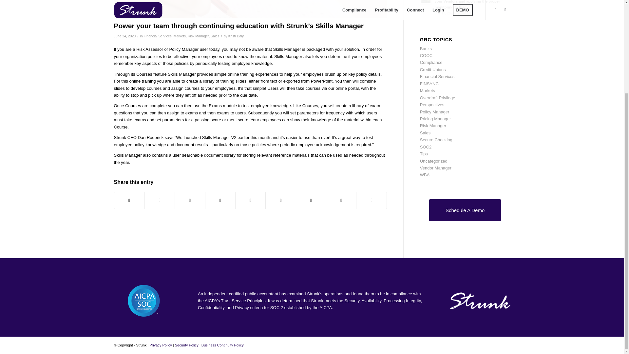 Image resolution: width=629 pixels, height=354 pixels. I want to click on Sales, so click(215, 36).